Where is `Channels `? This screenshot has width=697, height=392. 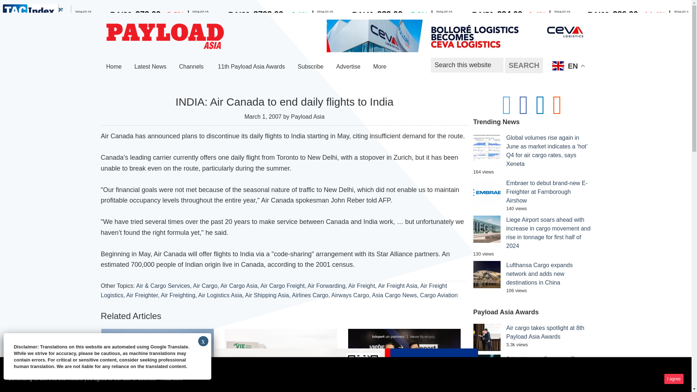
Channels  is located at coordinates (192, 67).